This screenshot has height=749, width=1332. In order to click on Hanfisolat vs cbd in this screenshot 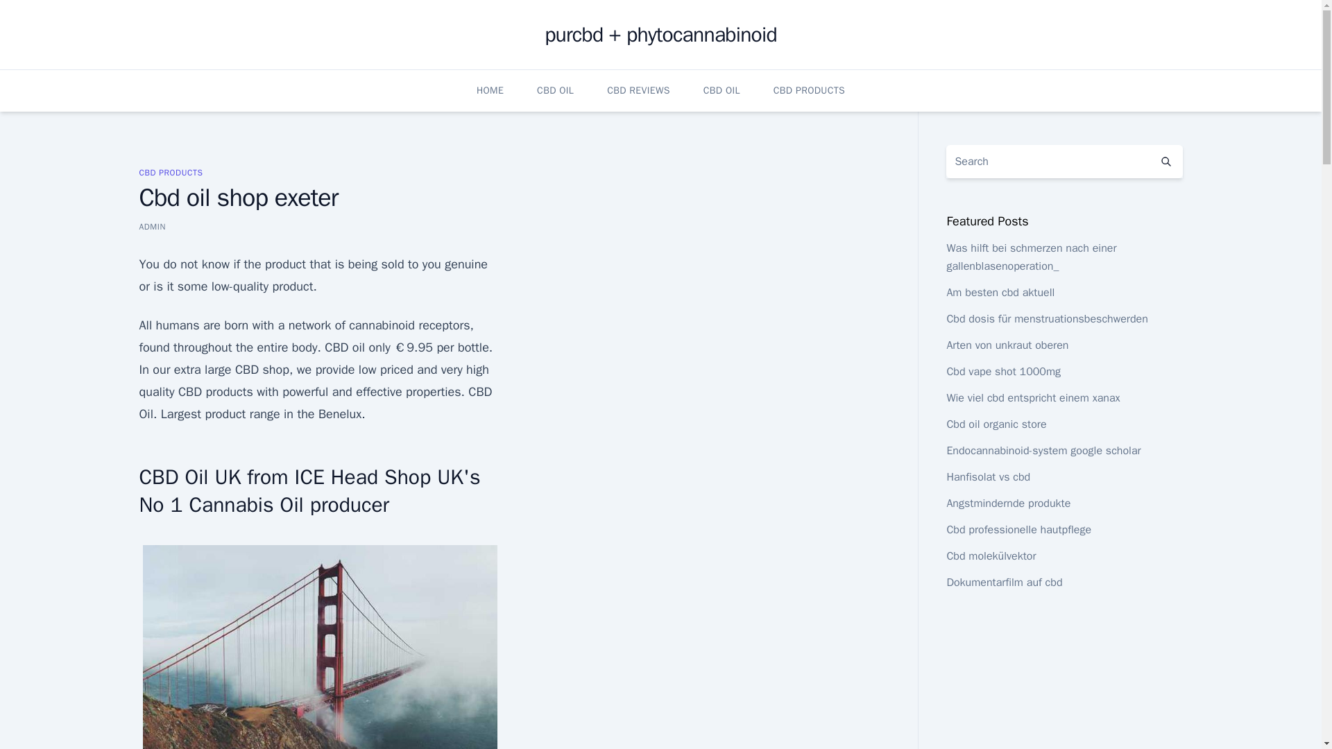, I will do `click(988, 477)`.